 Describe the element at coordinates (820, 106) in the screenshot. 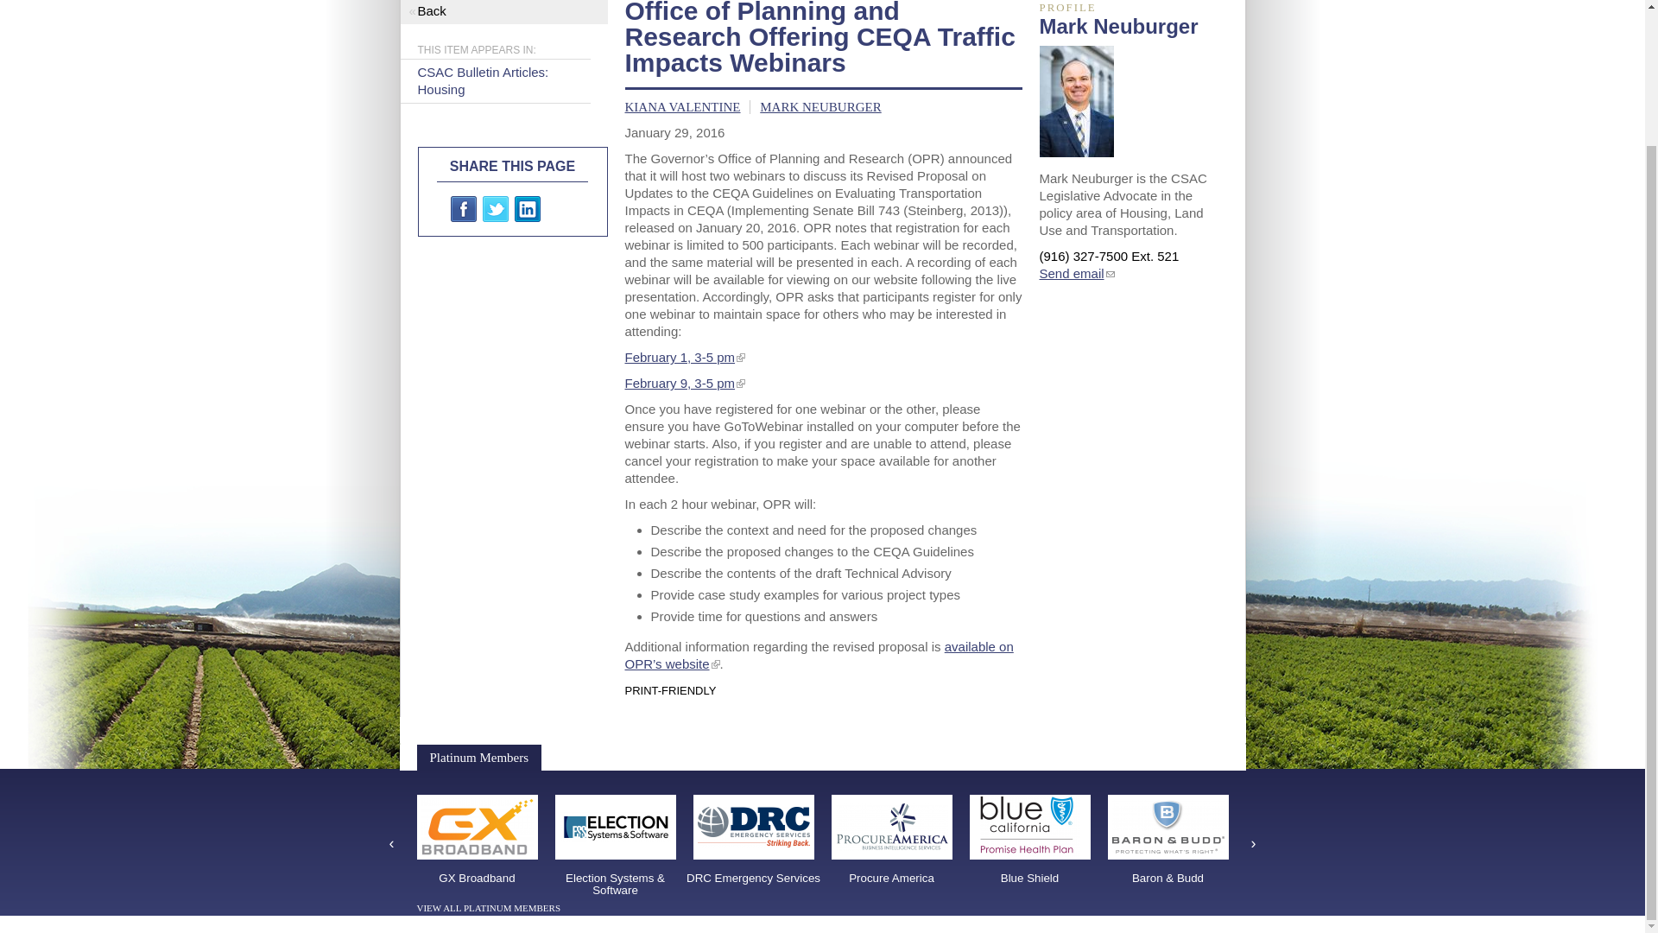

I see `MARK NEUBURGER` at that location.